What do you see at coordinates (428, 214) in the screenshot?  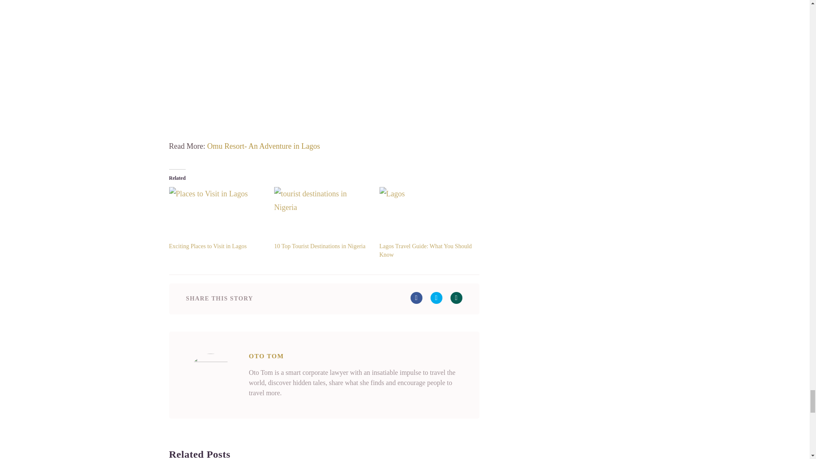 I see `Lagos Travel Guide: What You Should Know` at bounding box center [428, 214].